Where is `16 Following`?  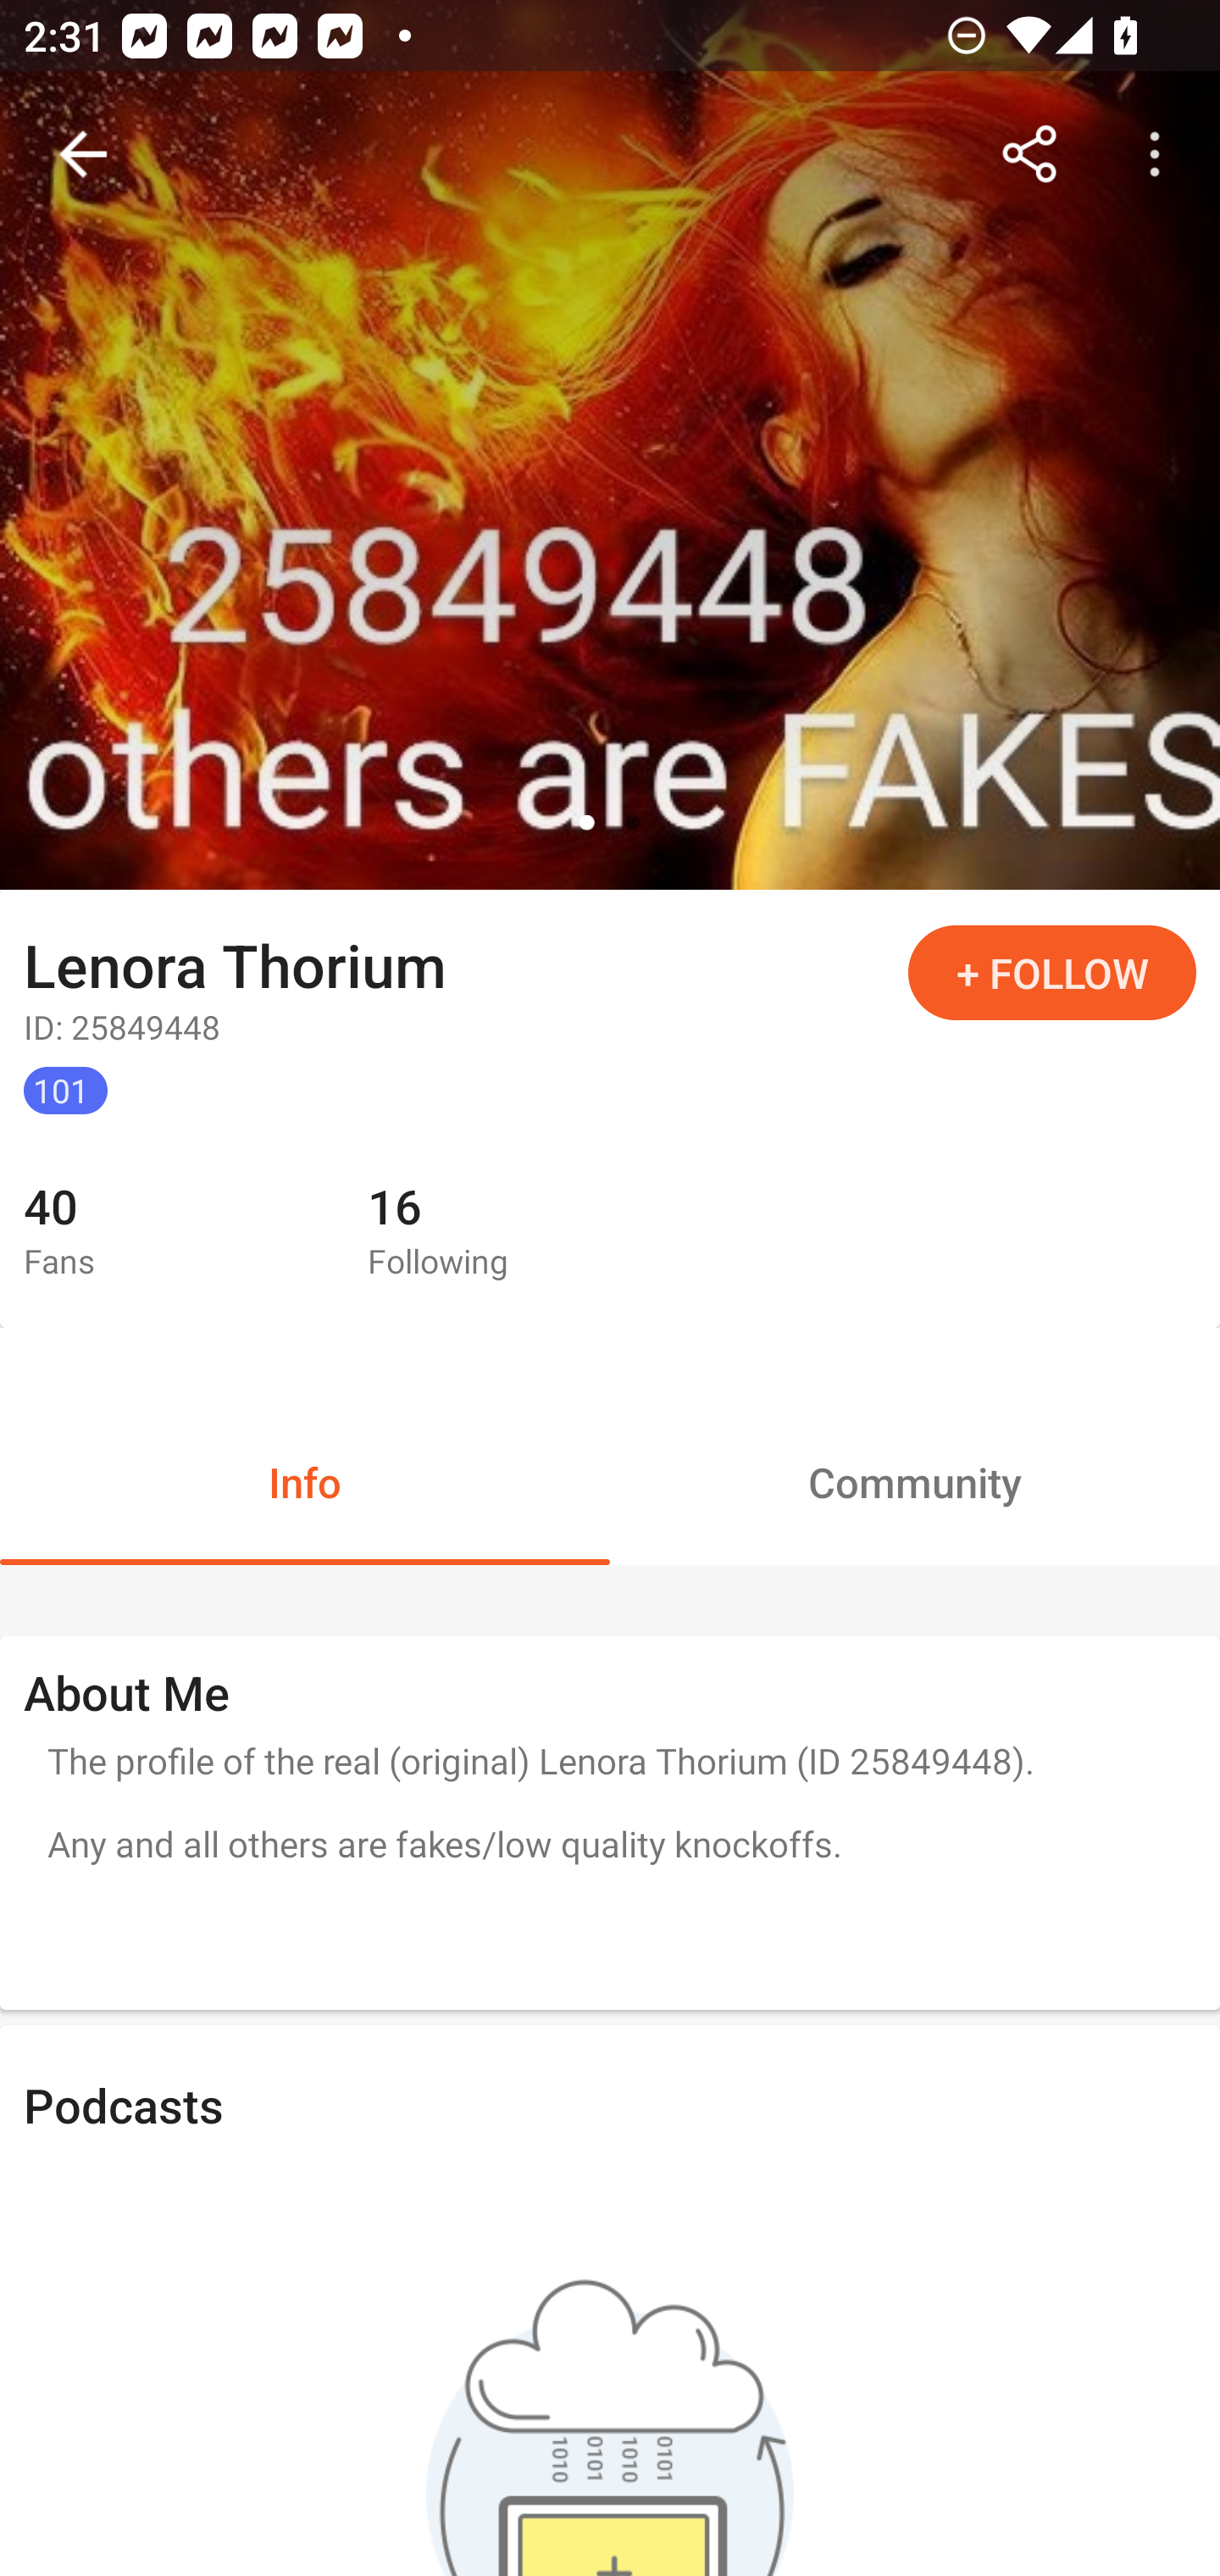 16 Following is located at coordinates (515, 1232).